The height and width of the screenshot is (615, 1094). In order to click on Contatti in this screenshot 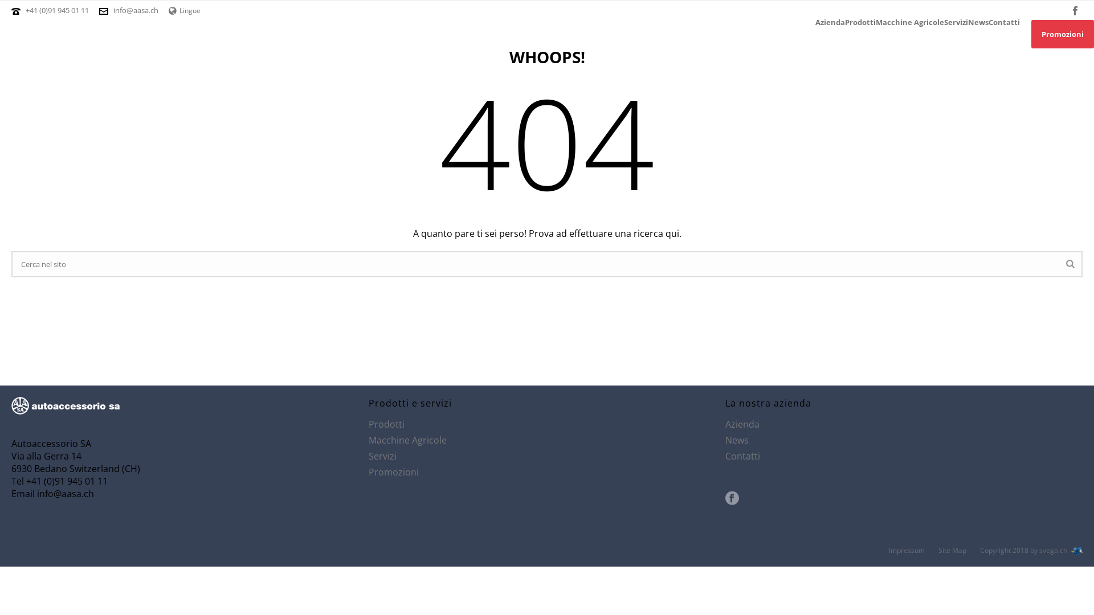, I will do `click(743, 456)`.